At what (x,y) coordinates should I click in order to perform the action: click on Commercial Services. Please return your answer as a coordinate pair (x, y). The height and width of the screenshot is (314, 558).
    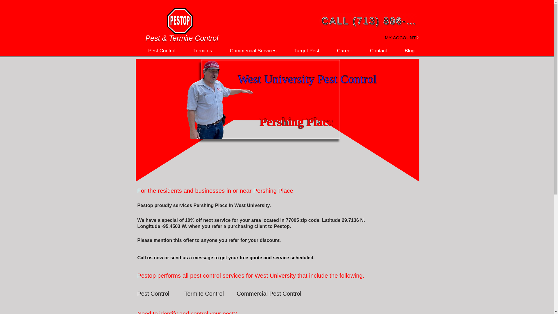
    Looking at the image, I should click on (248, 51).